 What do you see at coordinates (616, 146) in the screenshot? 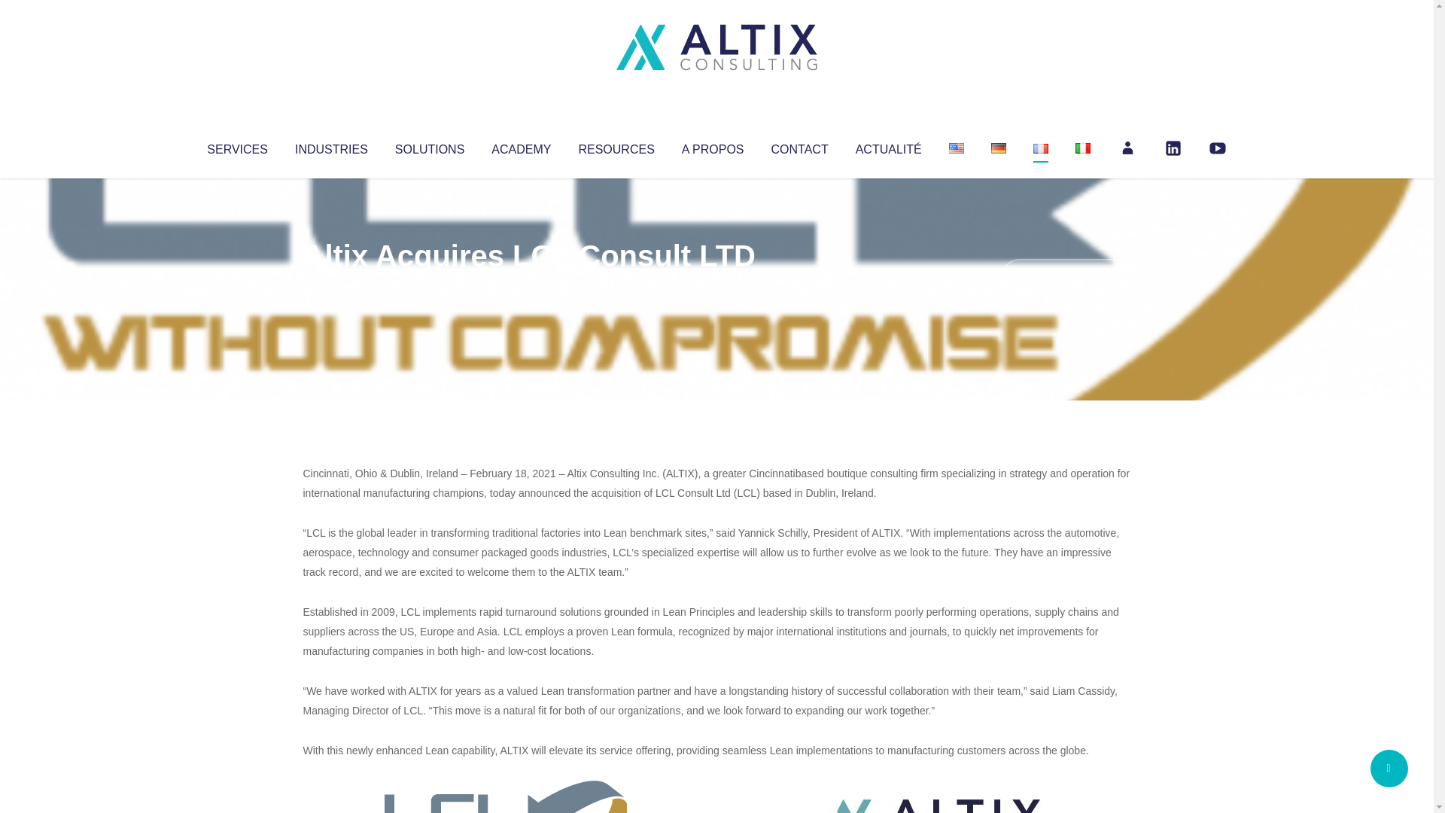
I see `RESOURCES` at bounding box center [616, 146].